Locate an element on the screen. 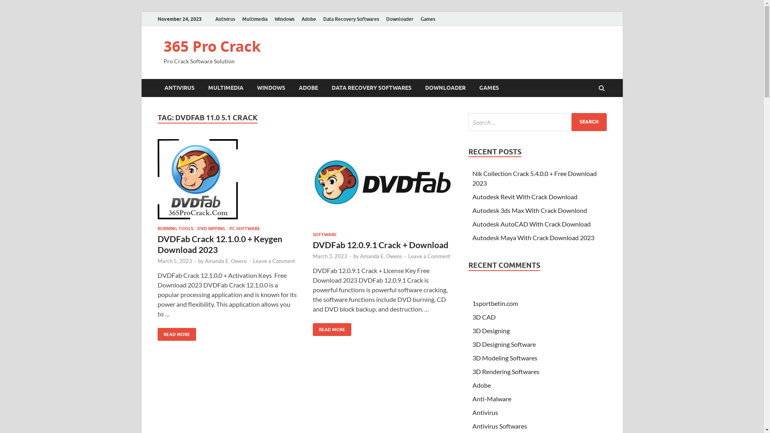 This screenshot has height=433, width=770. Data Recovery Softwares is located at coordinates (351, 19).